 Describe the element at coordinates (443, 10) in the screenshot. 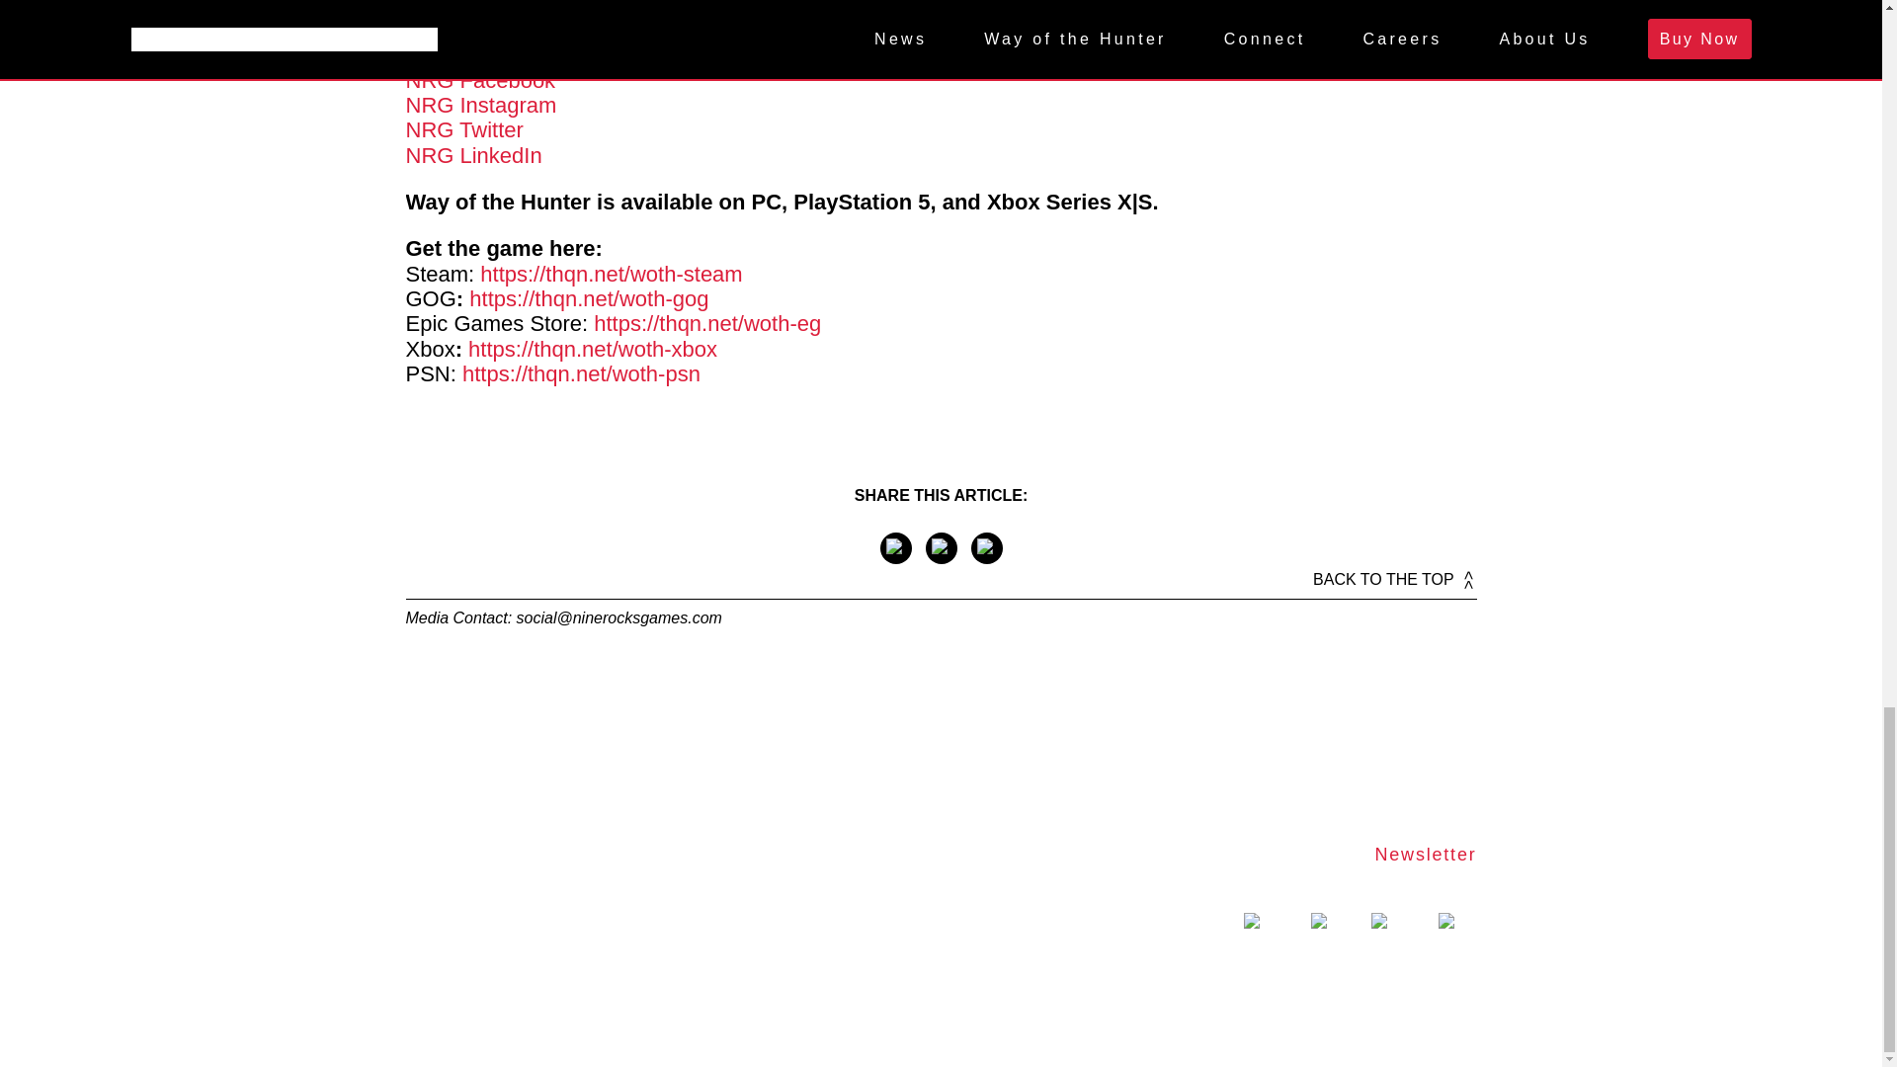

I see `Discord` at that location.